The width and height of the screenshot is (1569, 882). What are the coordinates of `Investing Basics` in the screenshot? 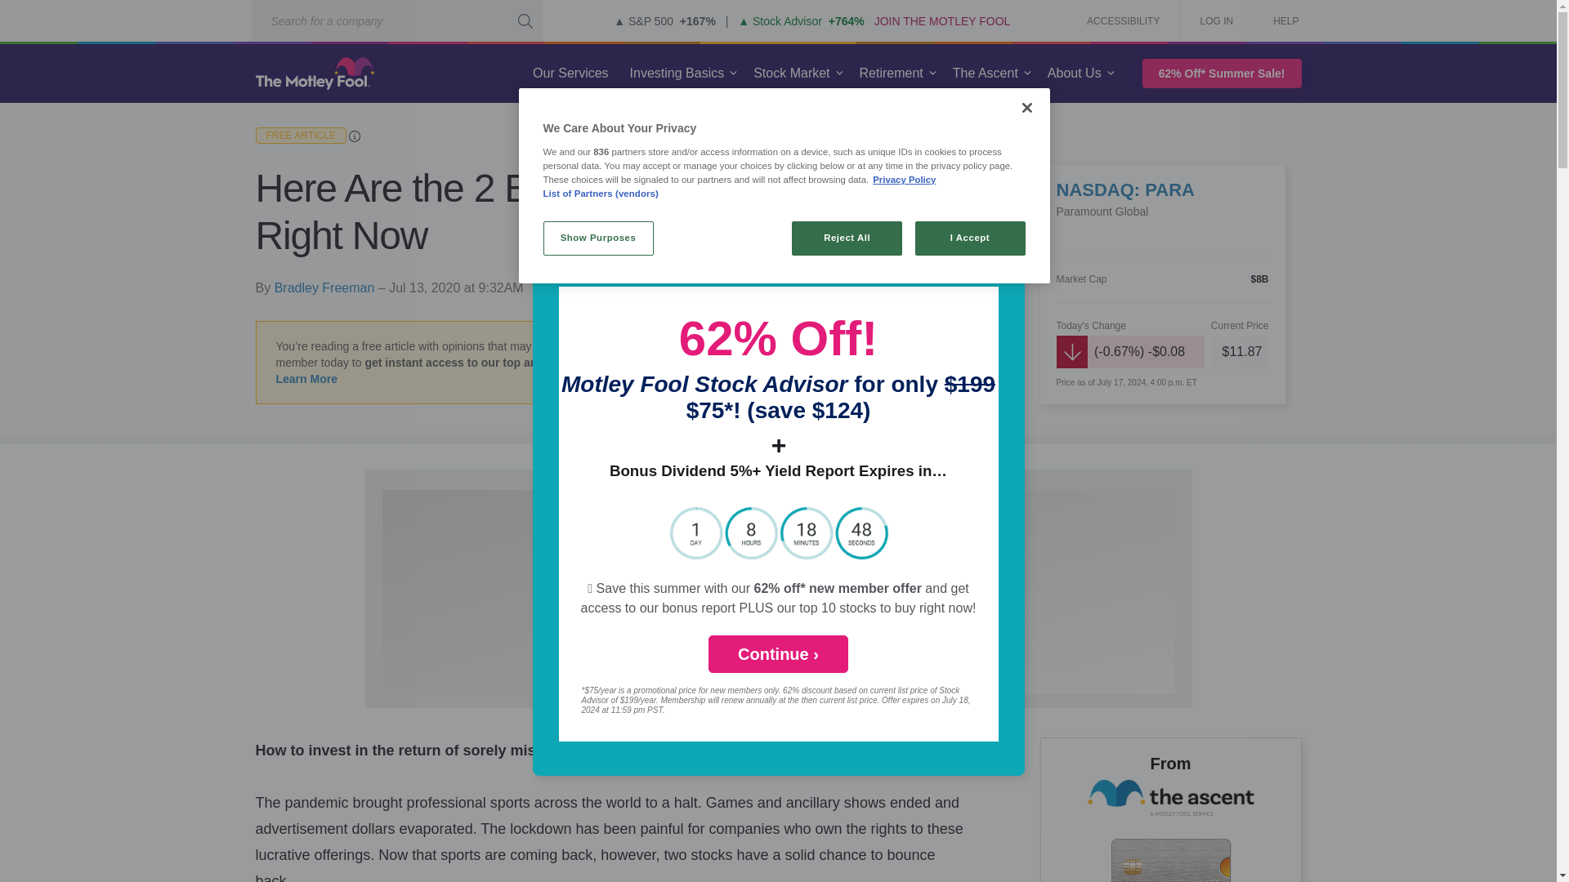 It's located at (677, 73).